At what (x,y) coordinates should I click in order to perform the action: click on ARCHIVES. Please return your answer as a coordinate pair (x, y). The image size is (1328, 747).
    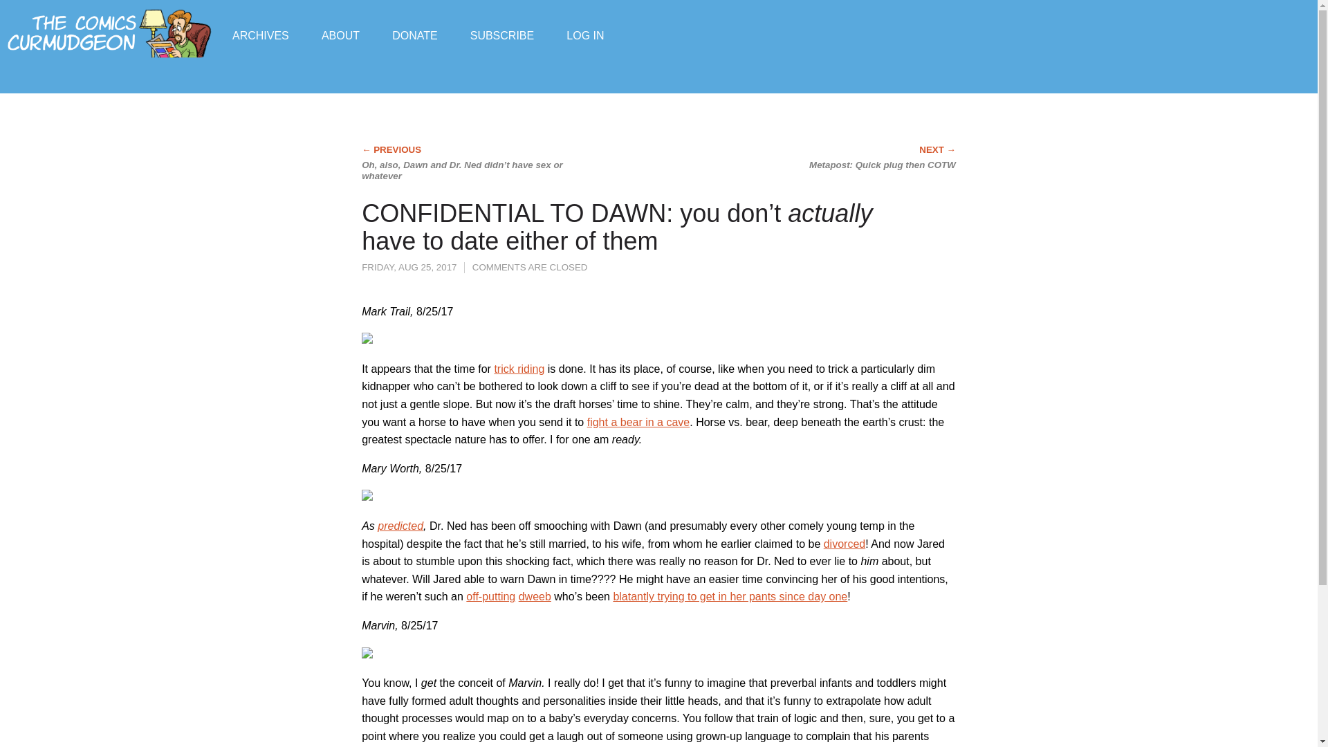
    Looking at the image, I should click on (261, 35).